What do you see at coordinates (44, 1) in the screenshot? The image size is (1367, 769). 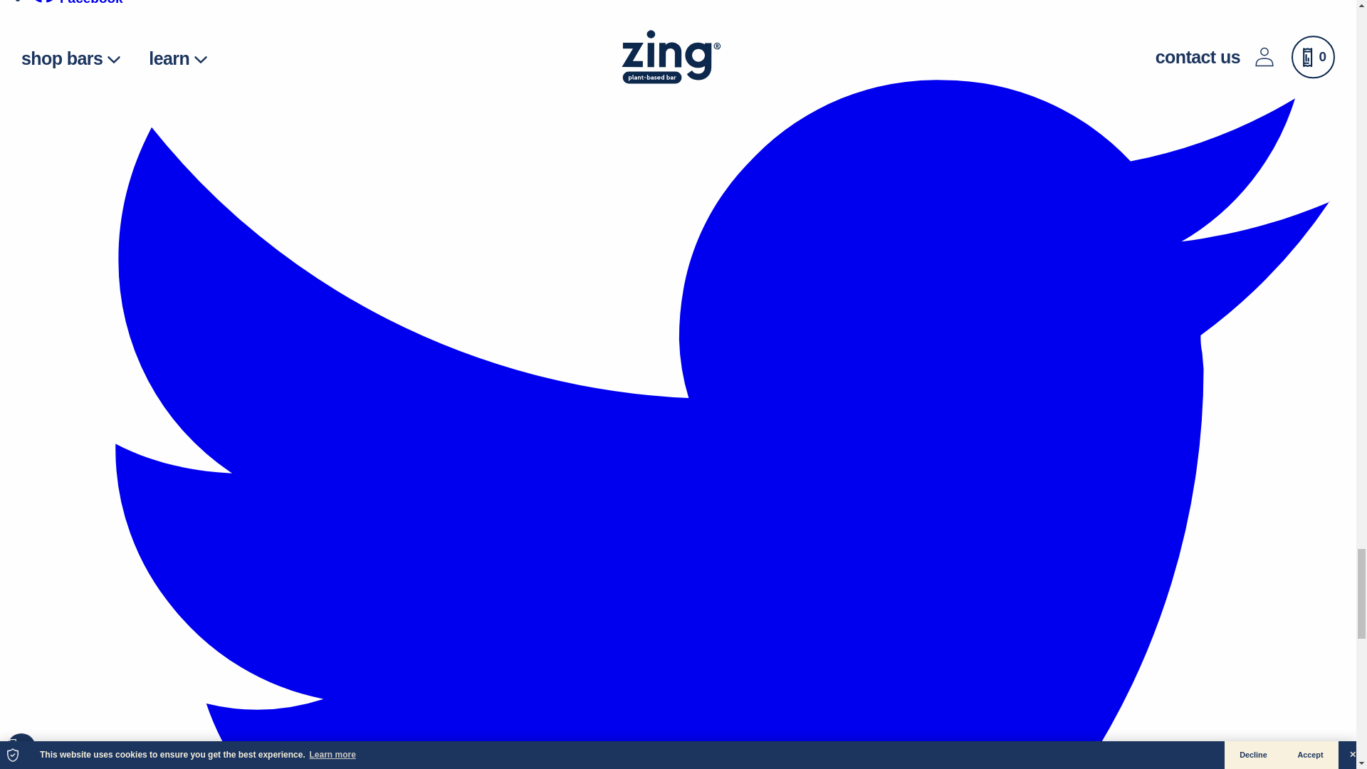 I see `Facebook` at bounding box center [44, 1].